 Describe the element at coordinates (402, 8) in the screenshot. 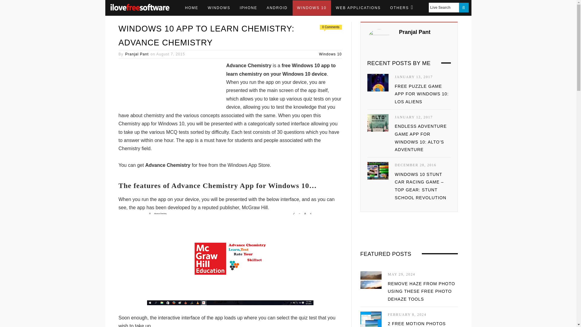

I see `OTHERS` at that location.